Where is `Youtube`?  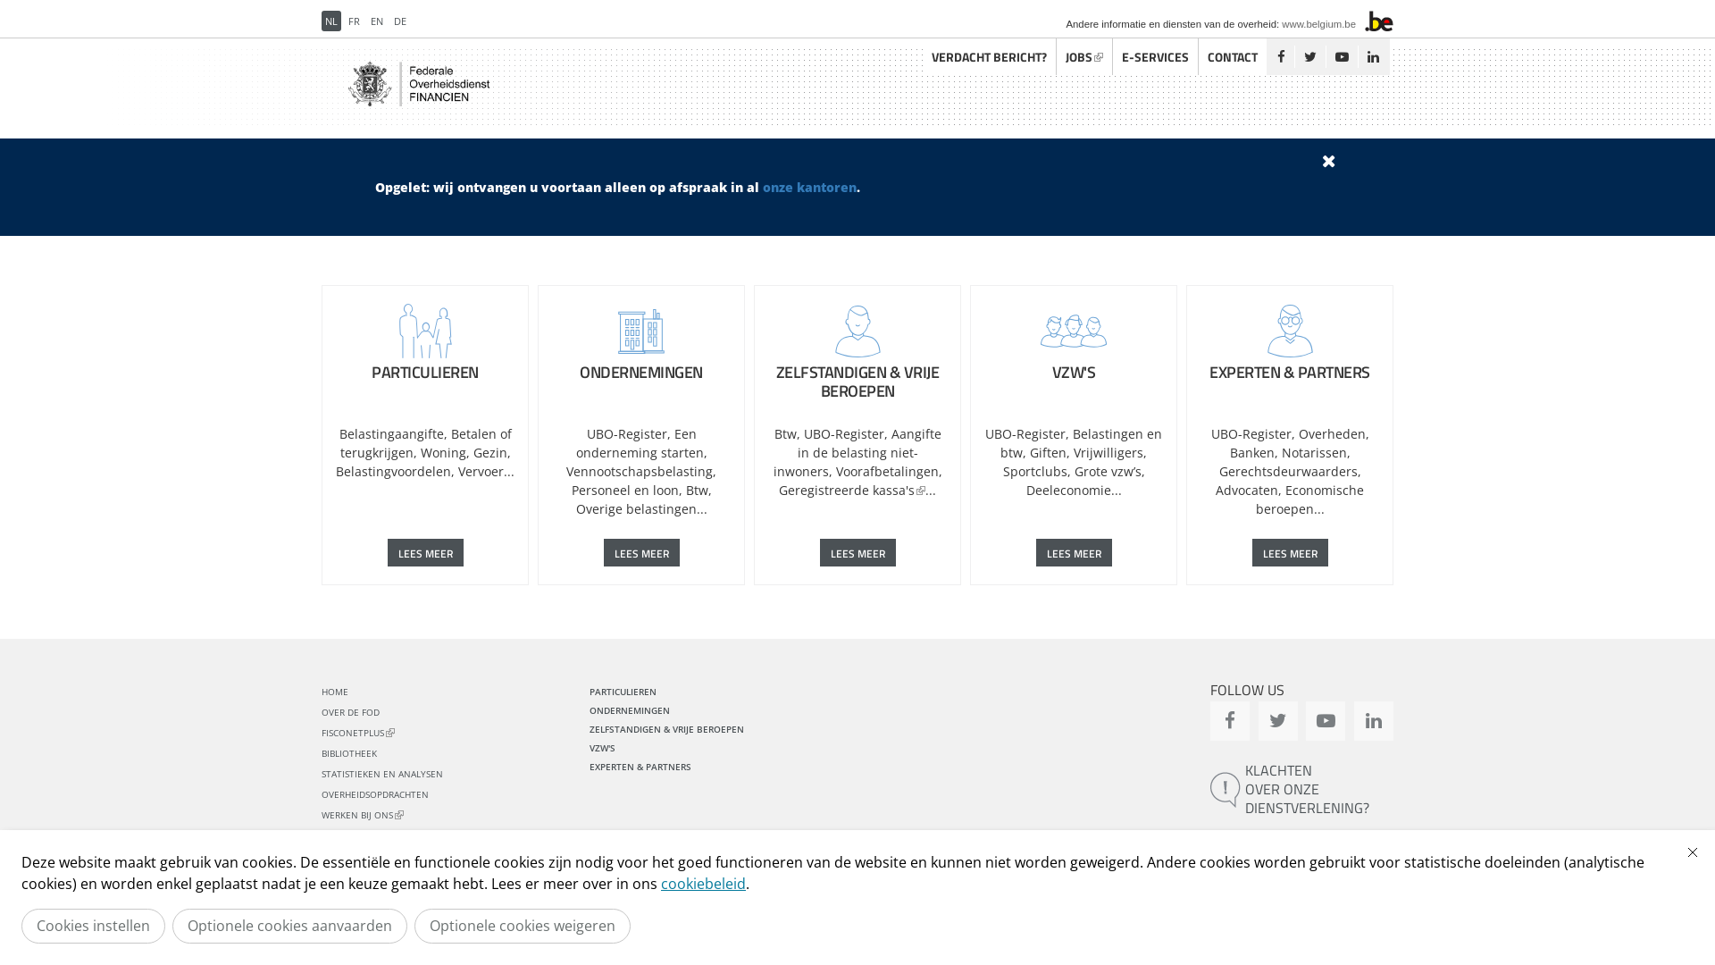
Youtube is located at coordinates (1342, 57).